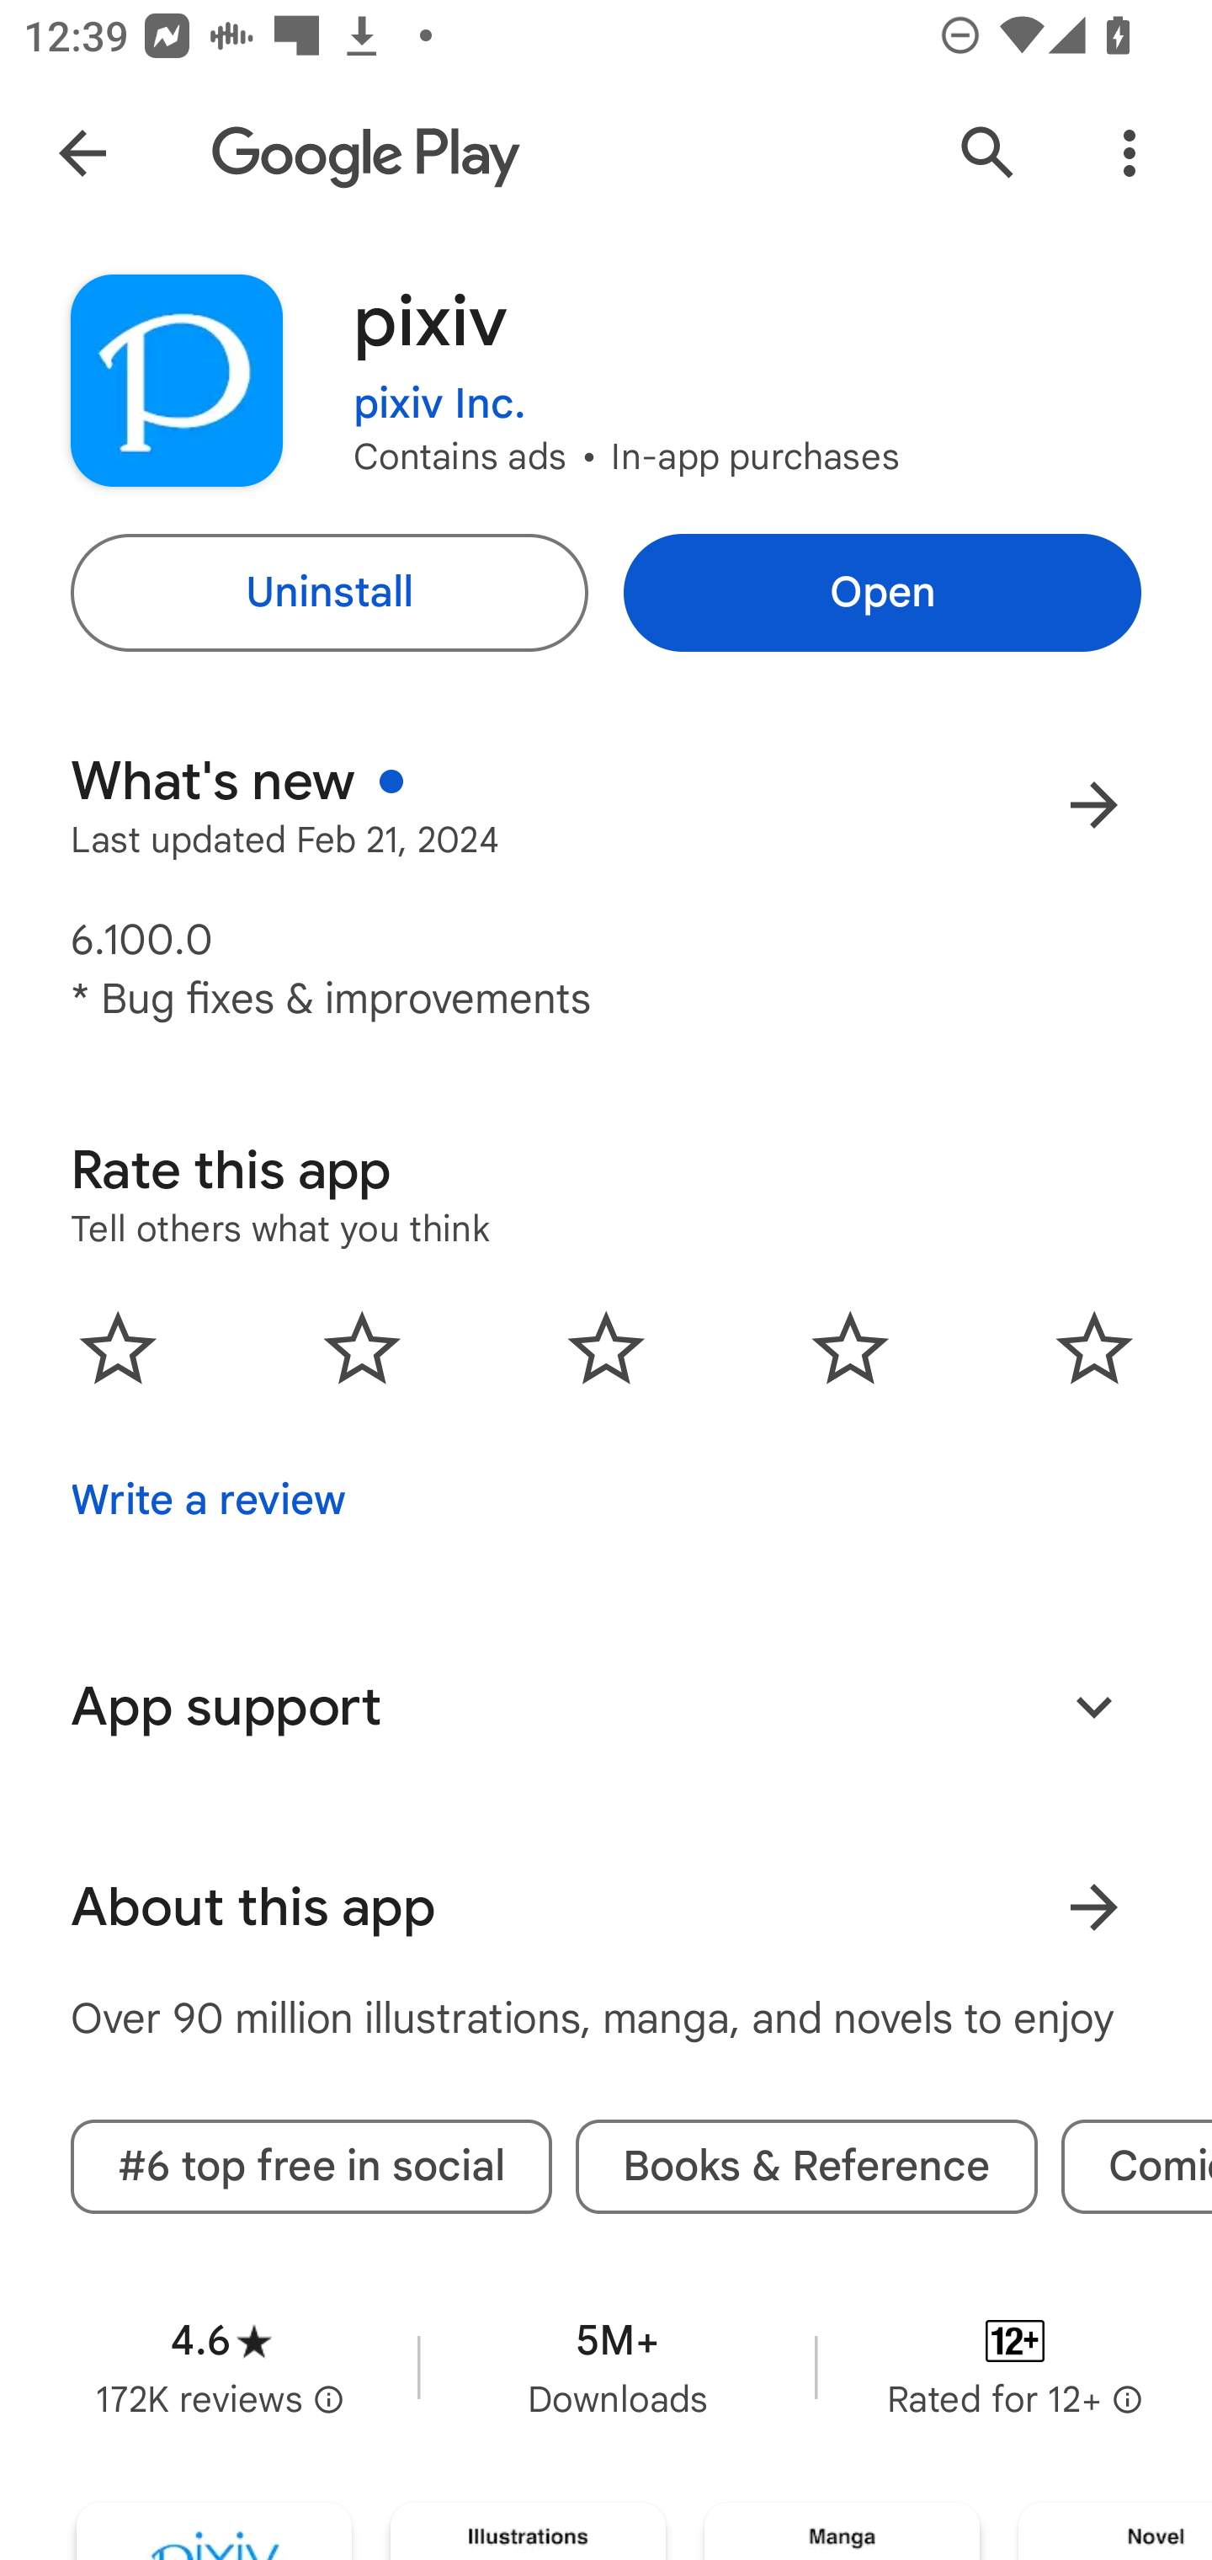  What do you see at coordinates (988, 153) in the screenshot?
I see `Search Google Play` at bounding box center [988, 153].